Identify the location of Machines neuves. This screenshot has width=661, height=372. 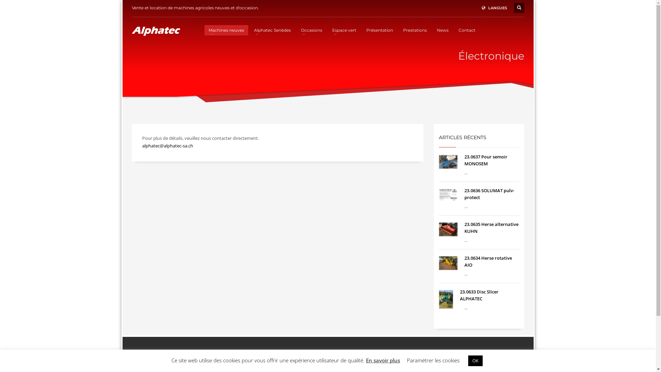
(227, 30).